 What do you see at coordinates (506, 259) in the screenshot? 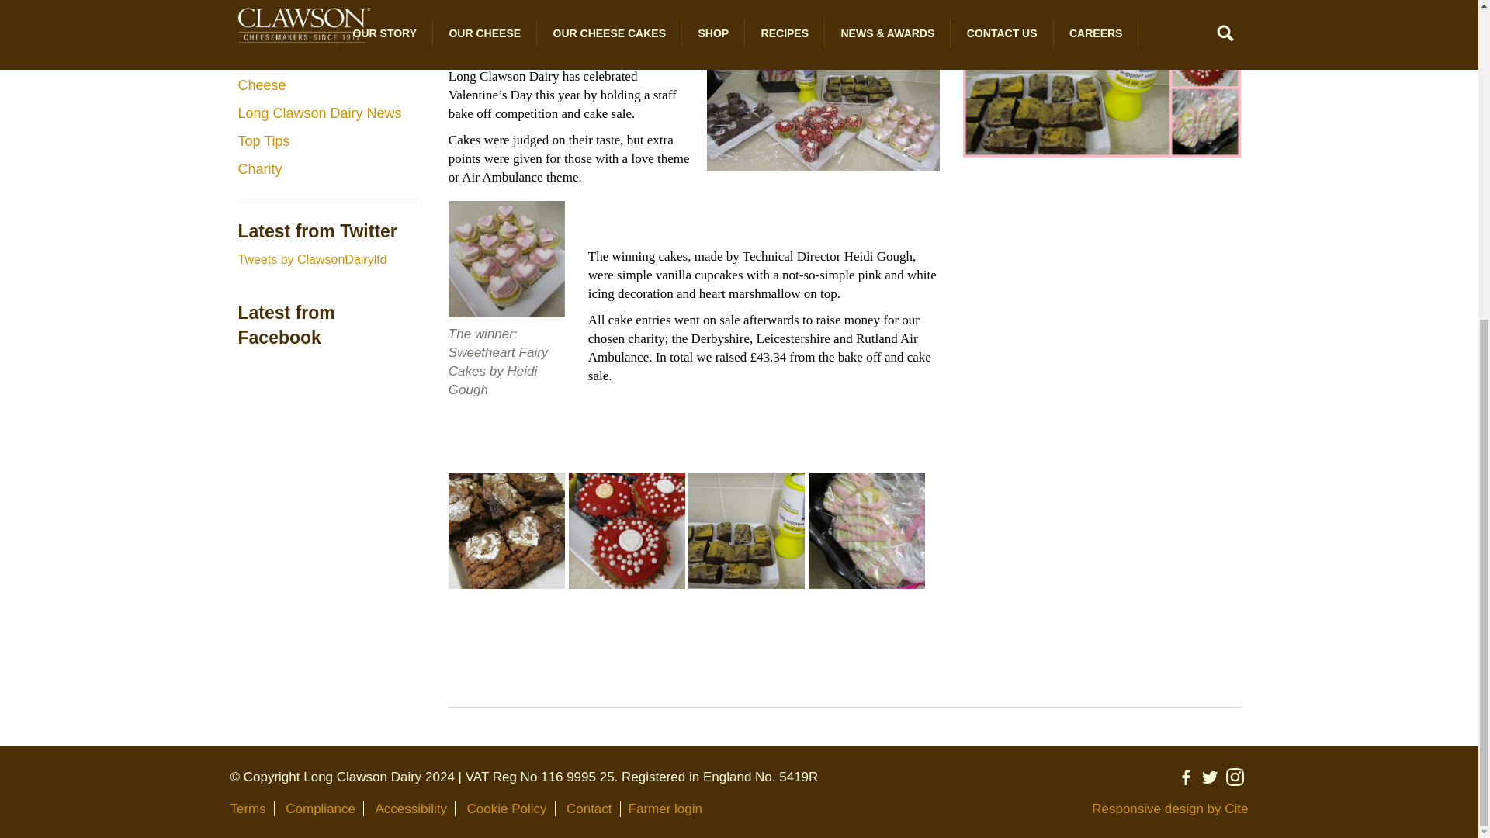
I see `valentine's cupcakes` at bounding box center [506, 259].